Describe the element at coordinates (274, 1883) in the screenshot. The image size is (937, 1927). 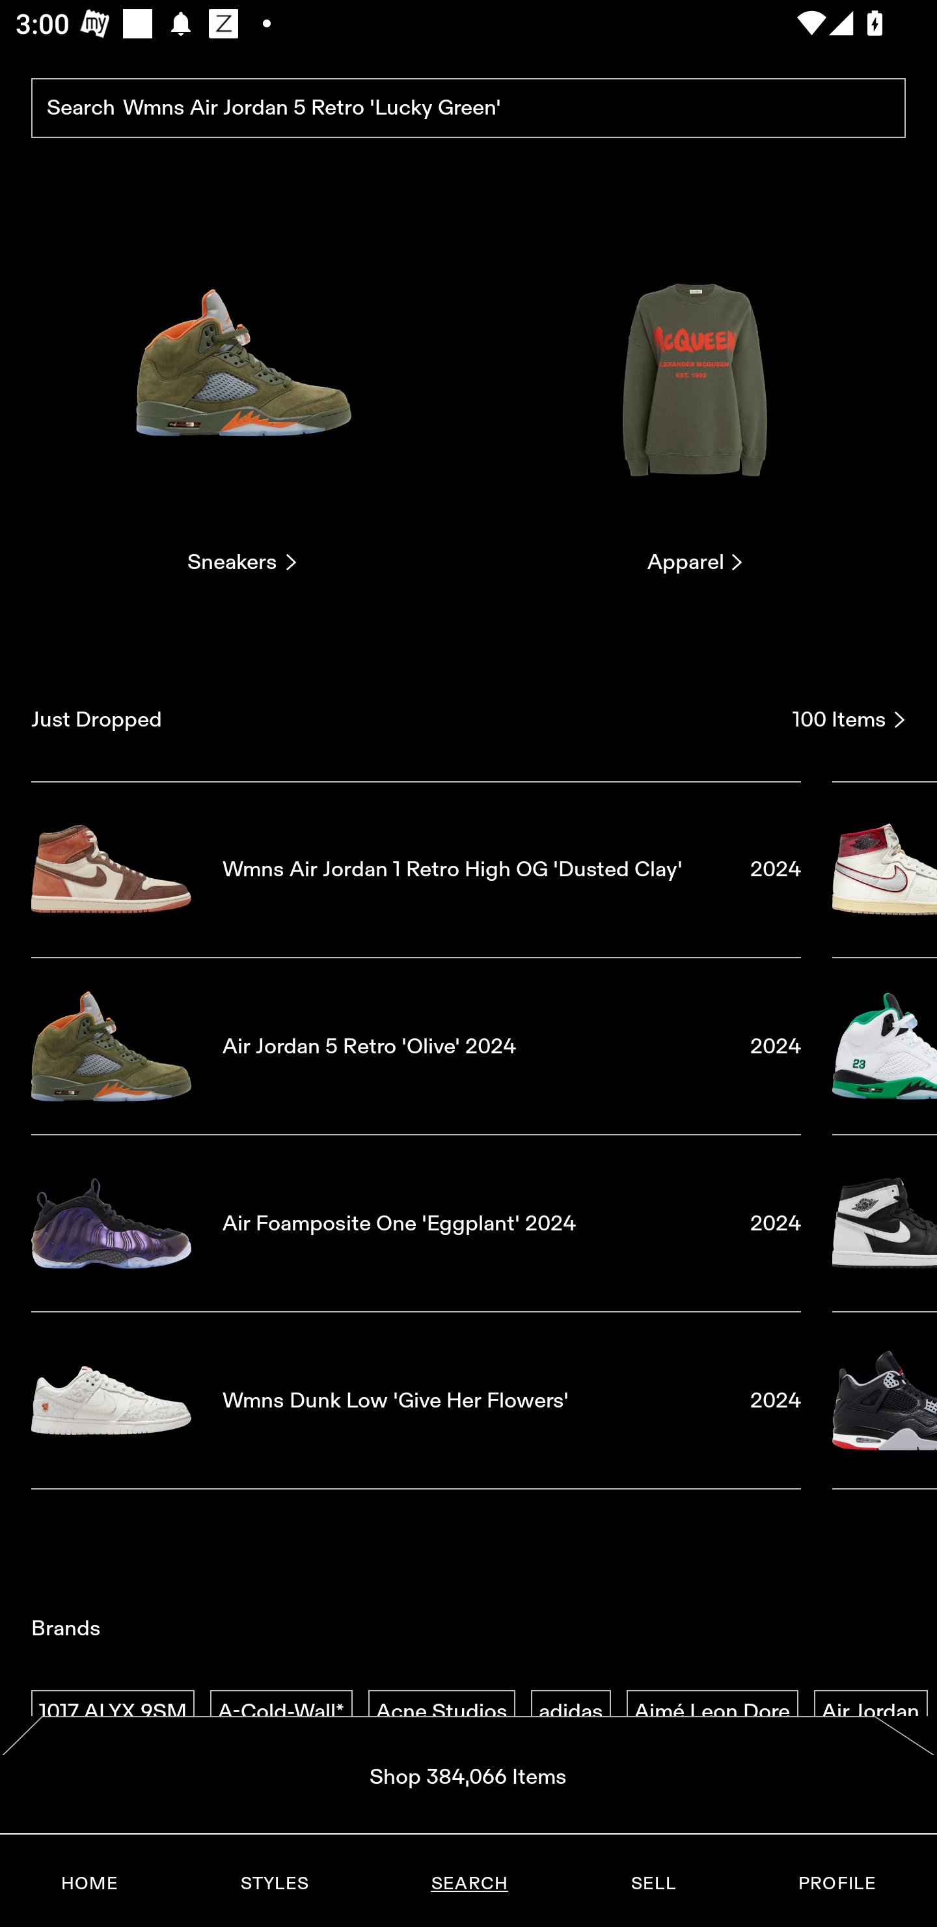
I see `STYLES` at that location.